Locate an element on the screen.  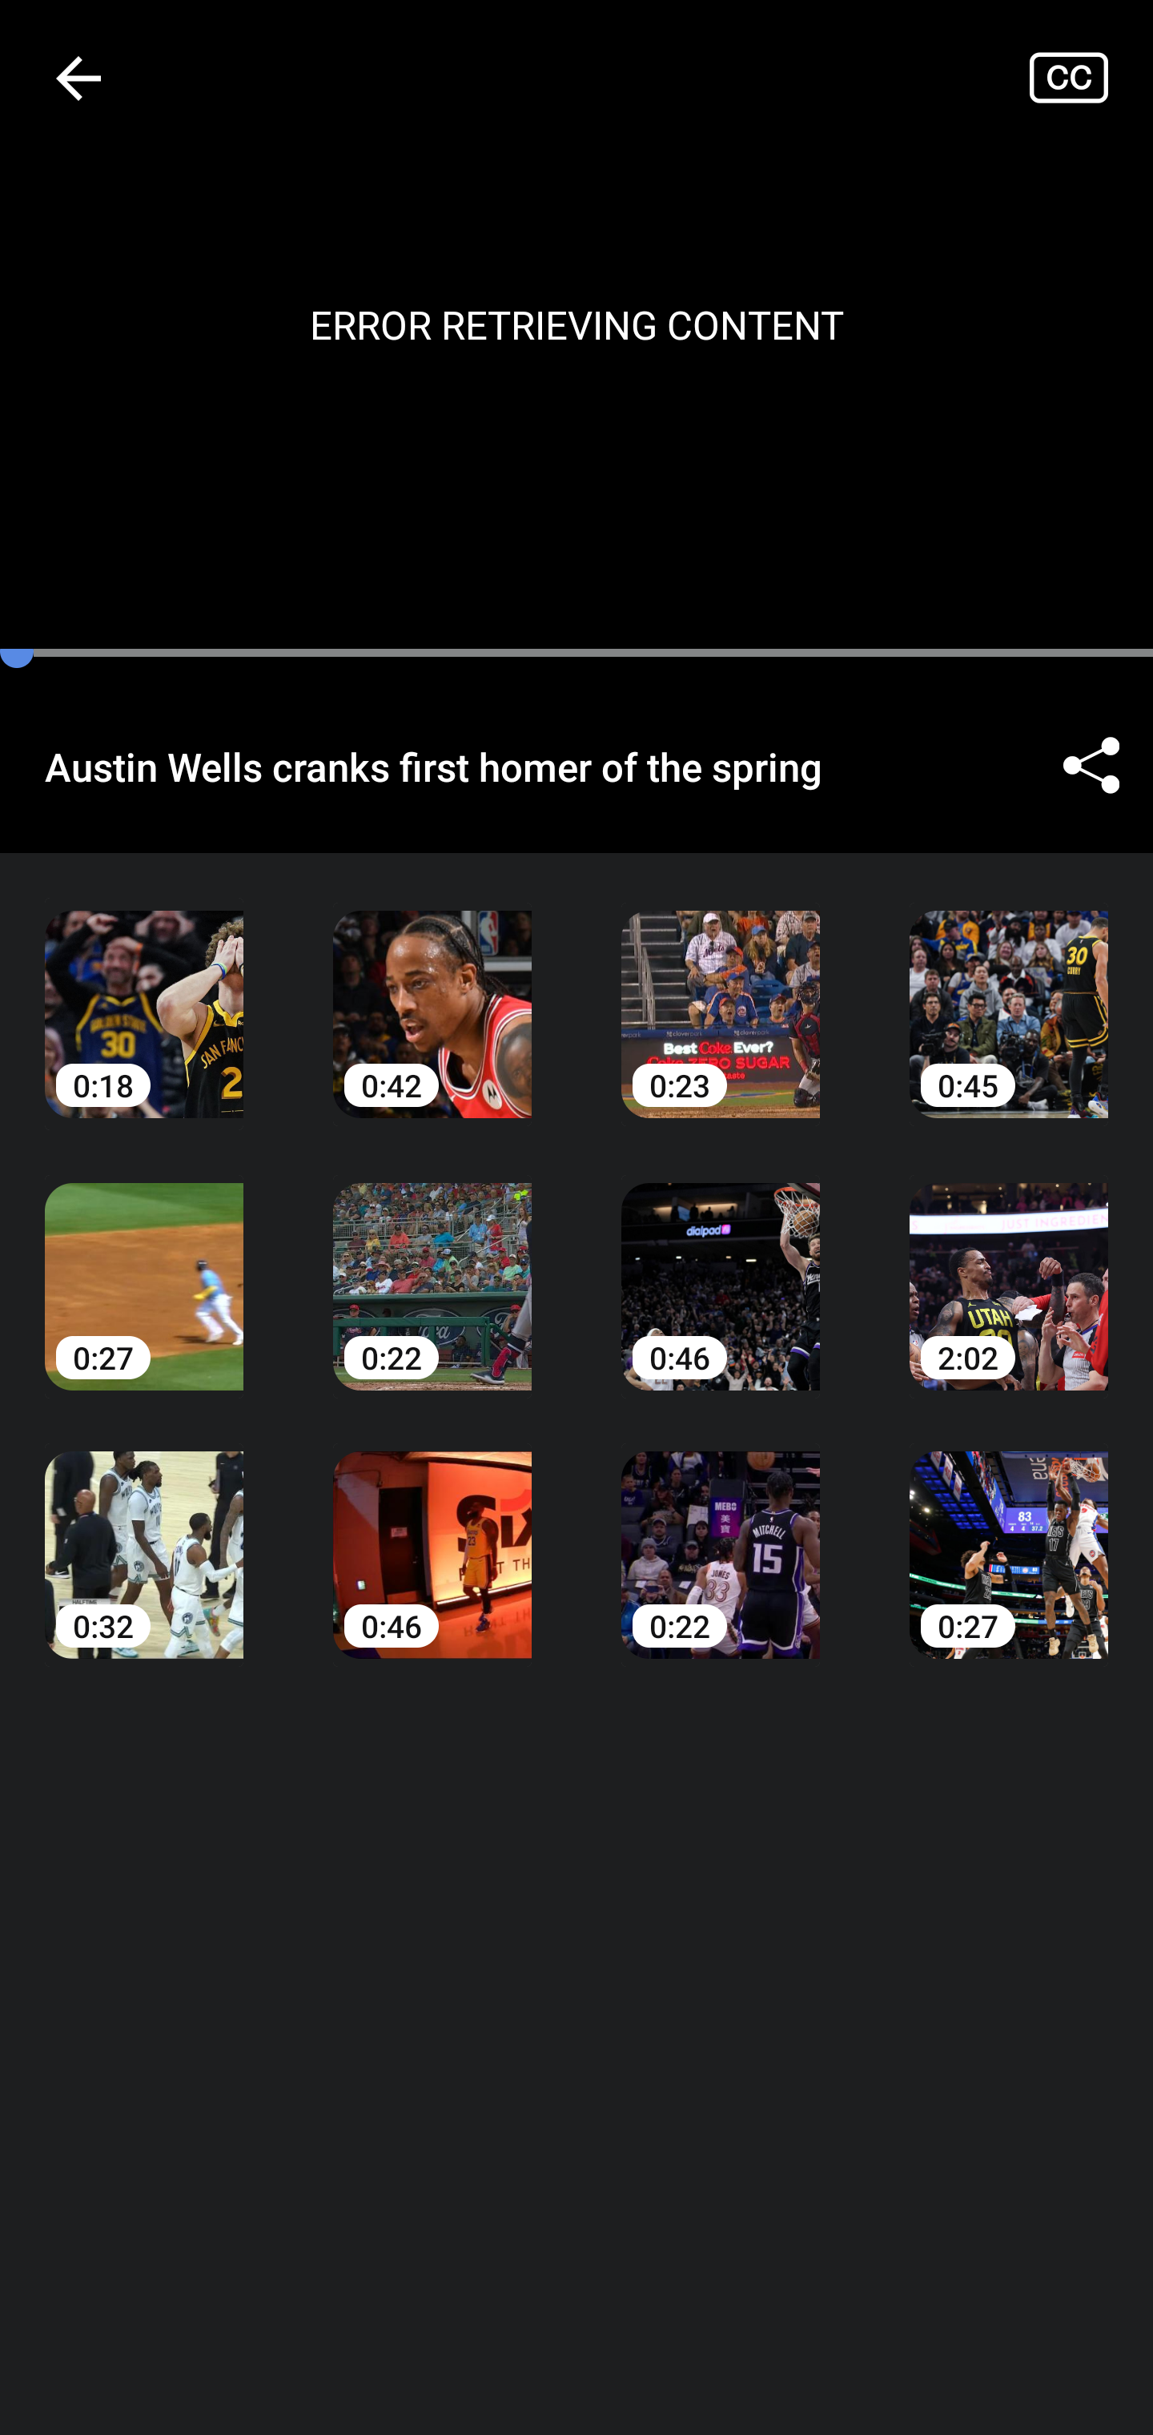
0:42 is located at coordinates (432, 991).